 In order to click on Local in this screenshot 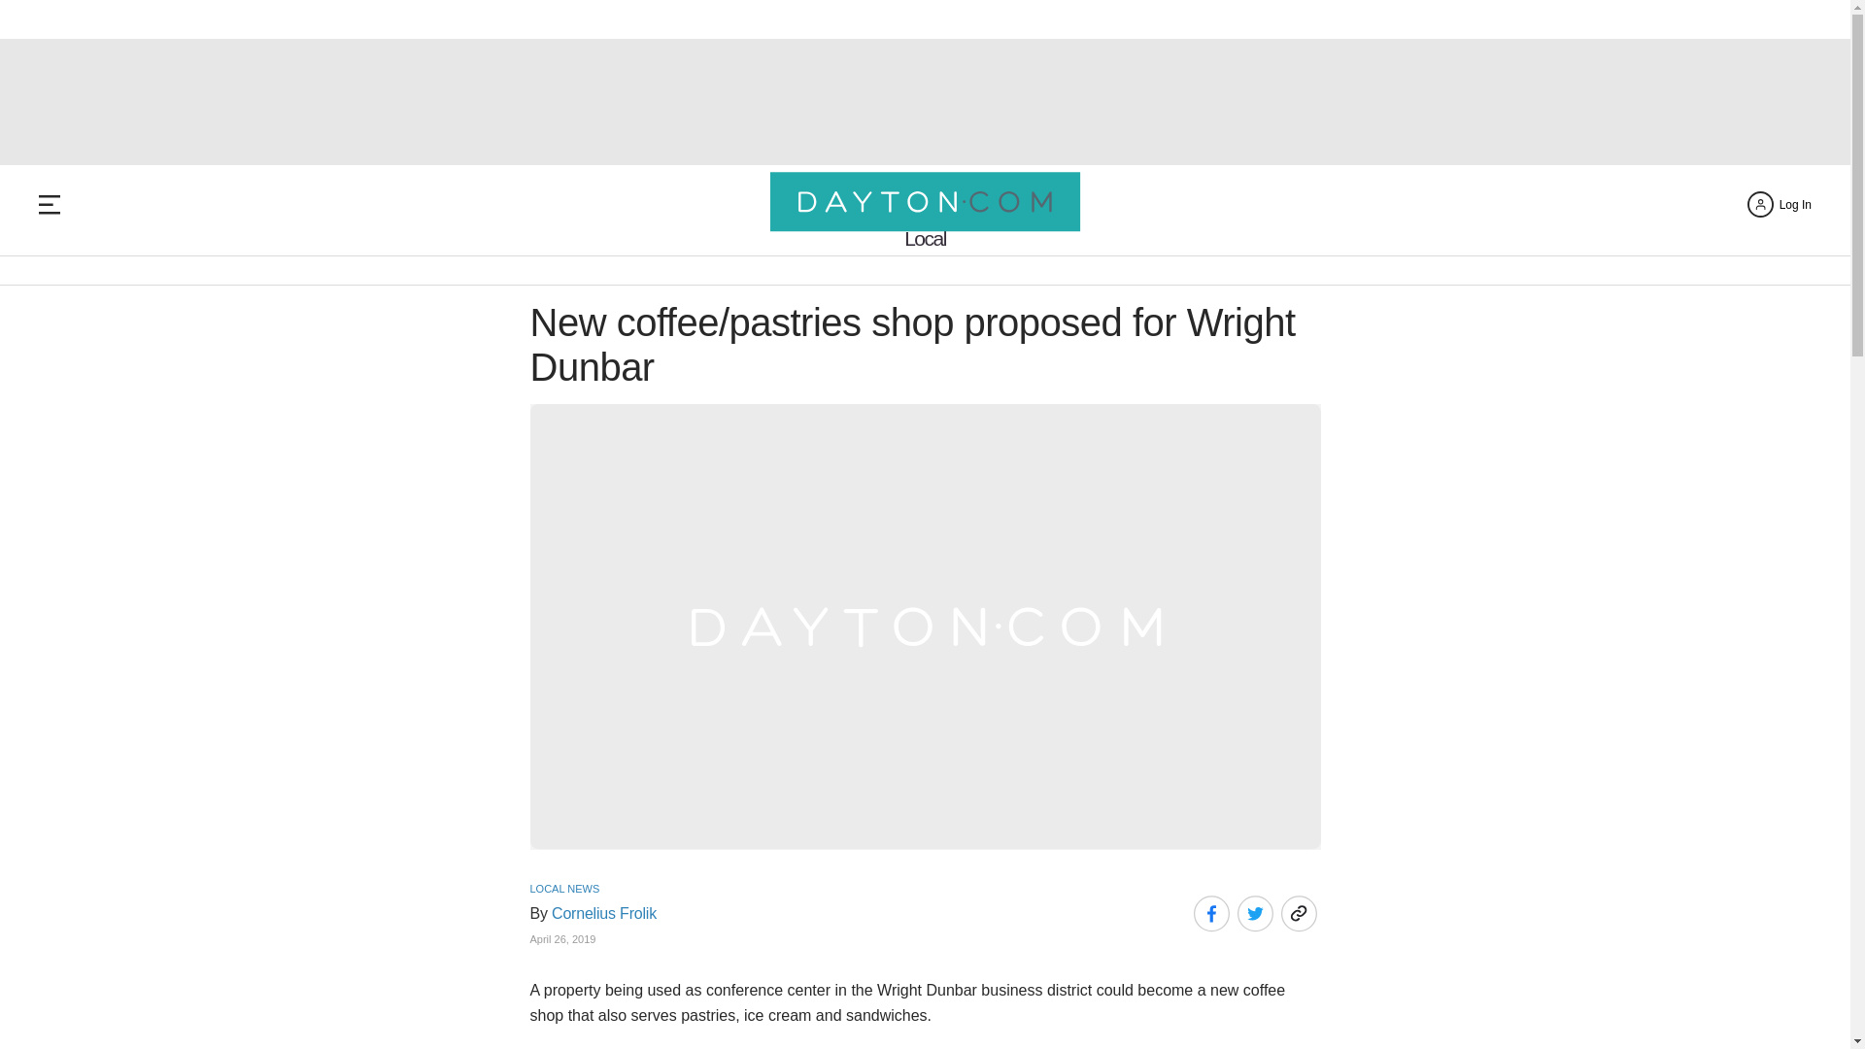, I will do `click(925, 238)`.